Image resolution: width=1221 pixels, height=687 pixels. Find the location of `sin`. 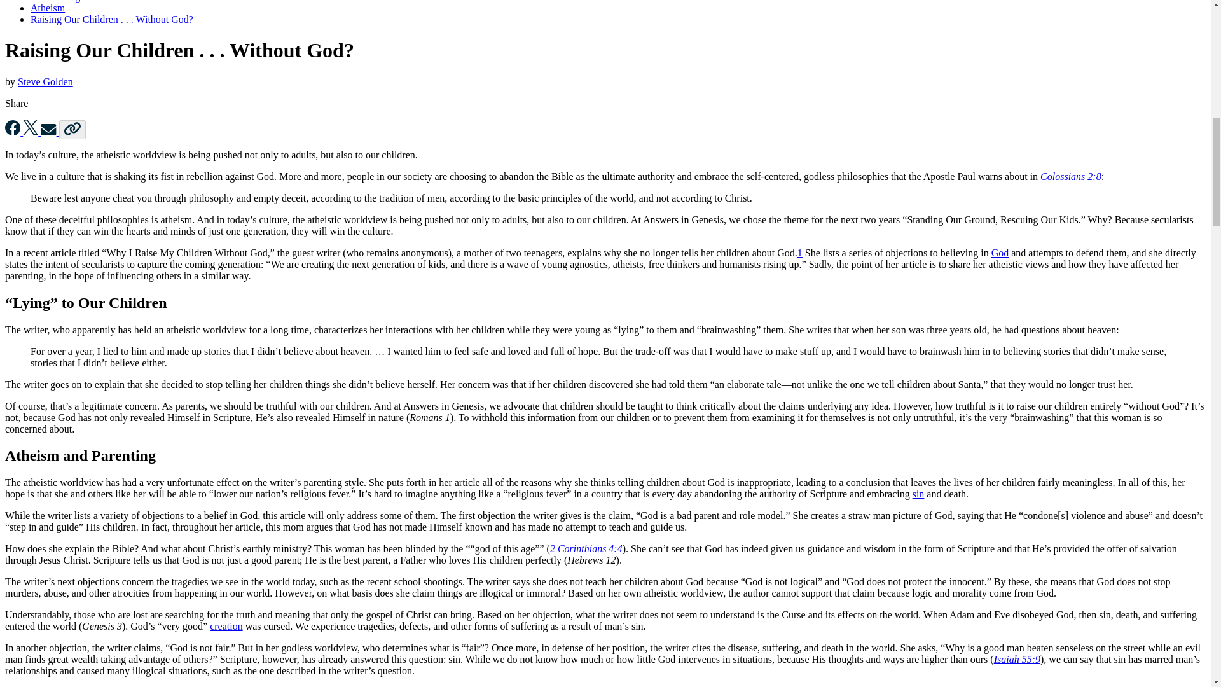

sin is located at coordinates (918, 494).